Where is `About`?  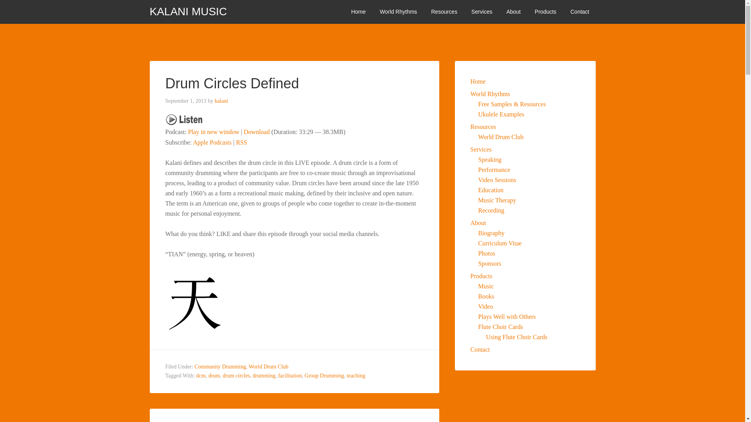 About is located at coordinates (513, 12).